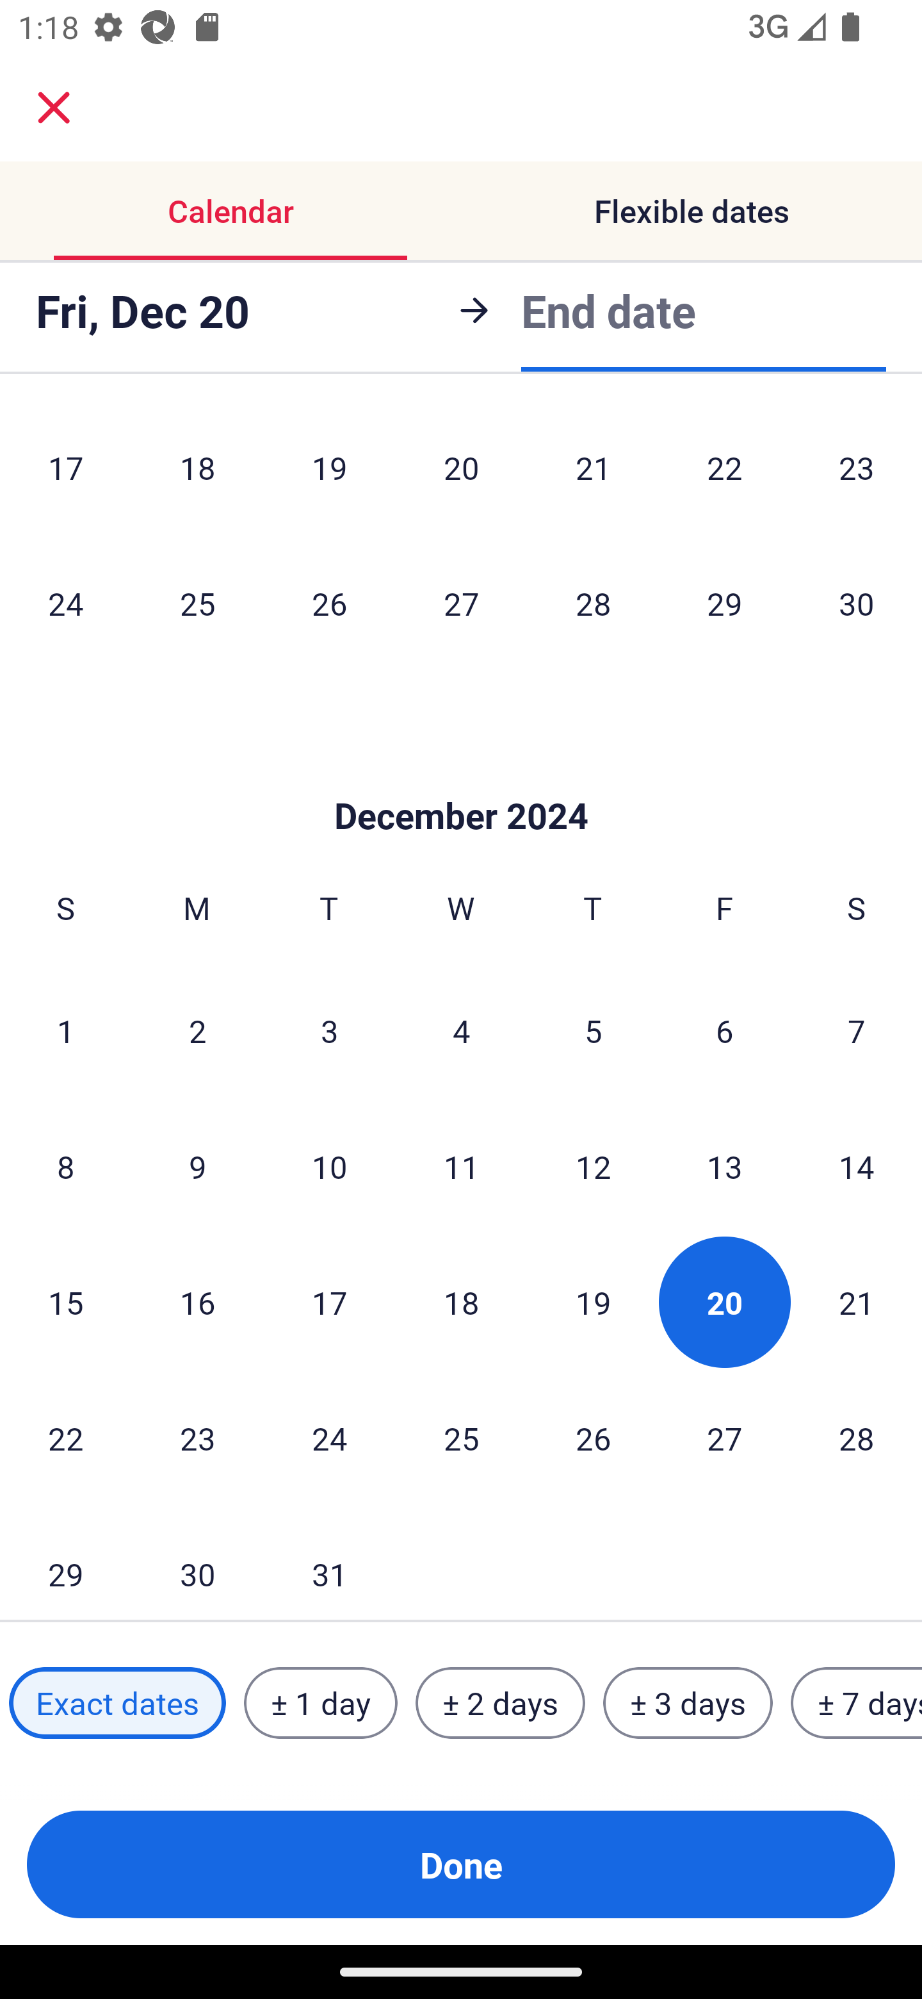 The width and height of the screenshot is (922, 1999). I want to click on Skip to Done, so click(461, 777).